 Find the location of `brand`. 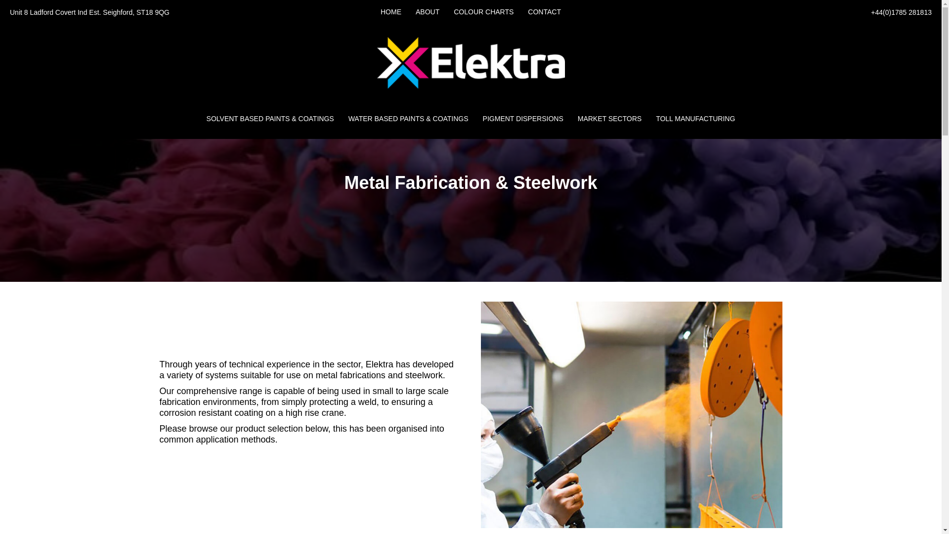

brand is located at coordinates (471, 62).